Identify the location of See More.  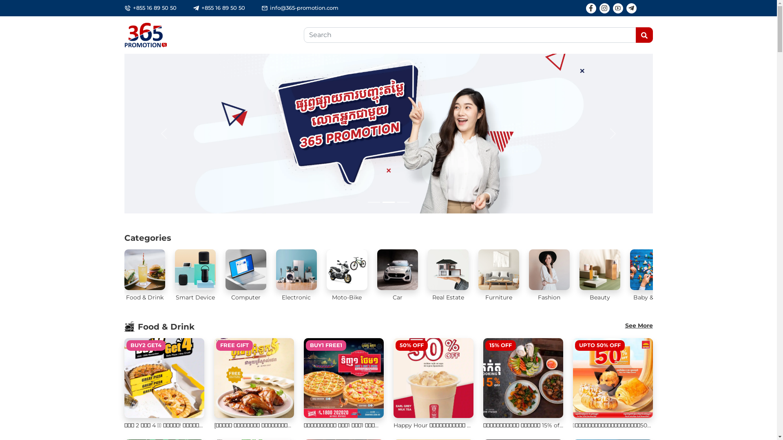
(639, 327).